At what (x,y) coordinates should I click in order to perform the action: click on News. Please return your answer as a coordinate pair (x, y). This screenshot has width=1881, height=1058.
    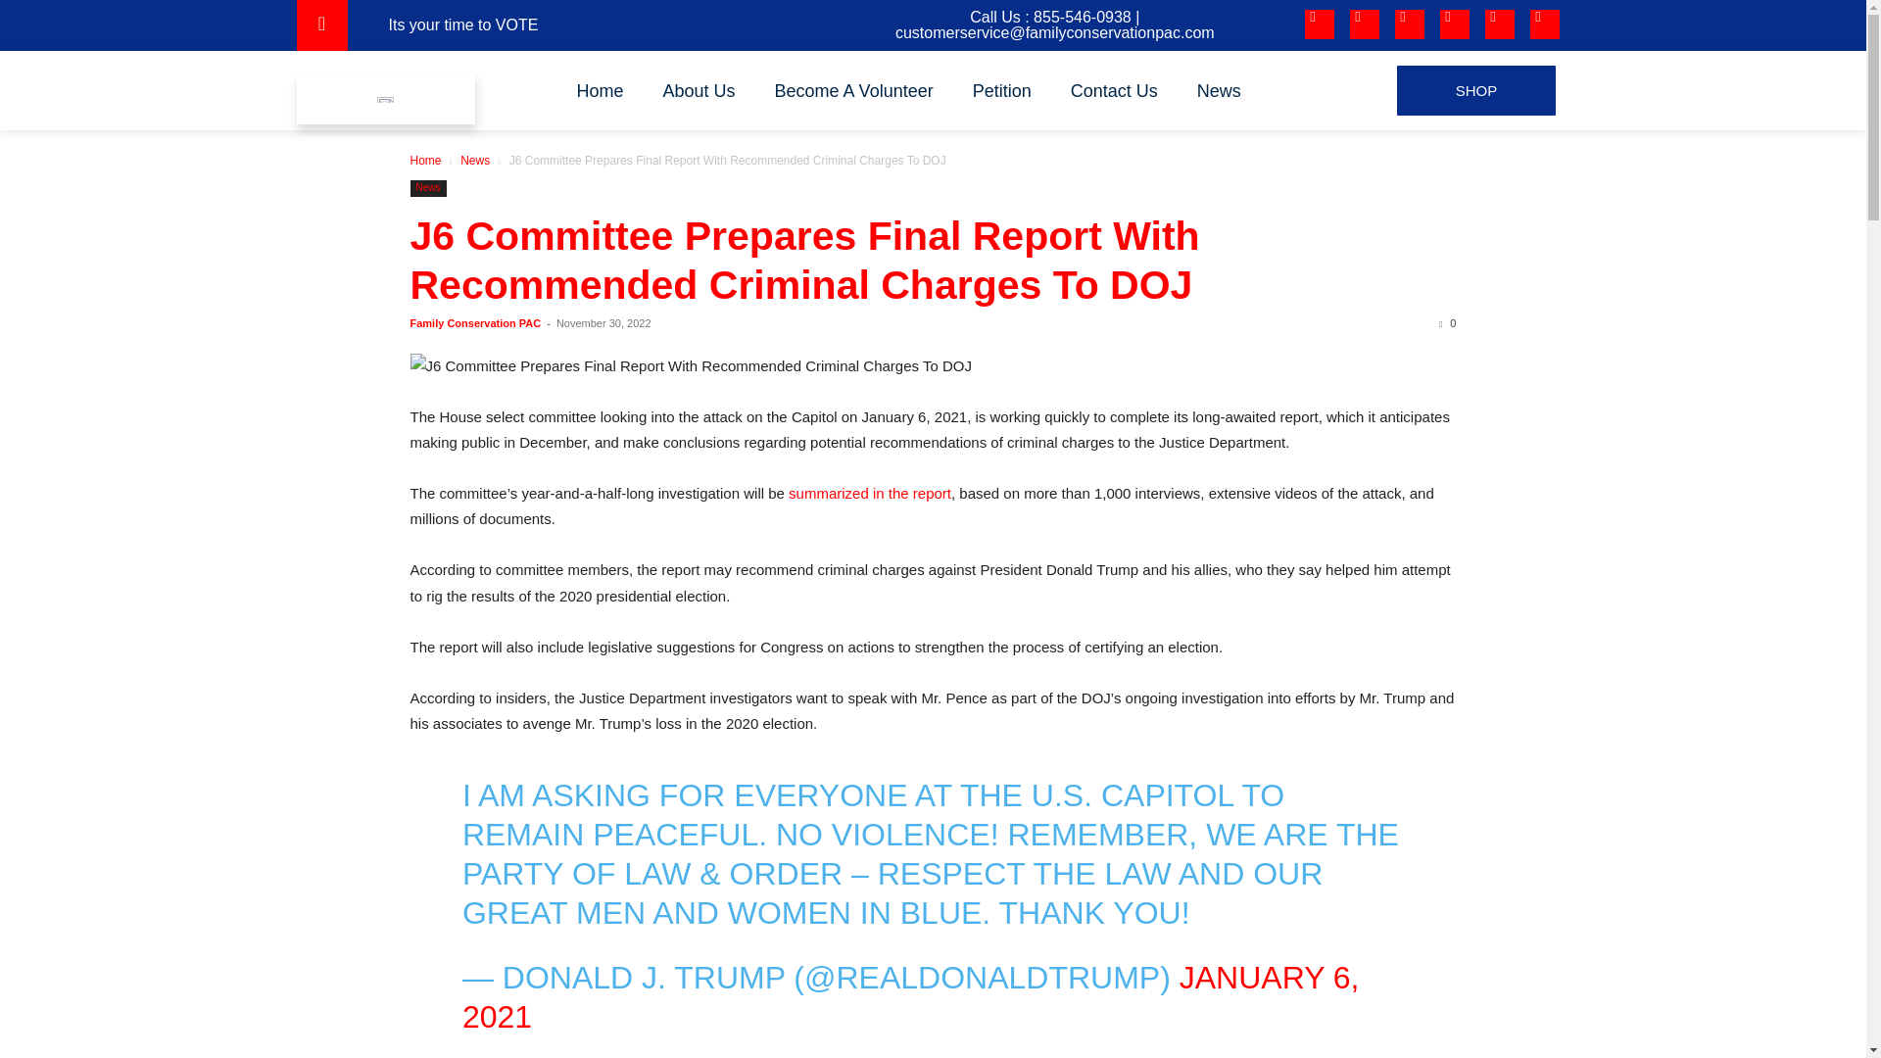
    Looking at the image, I should click on (427, 188).